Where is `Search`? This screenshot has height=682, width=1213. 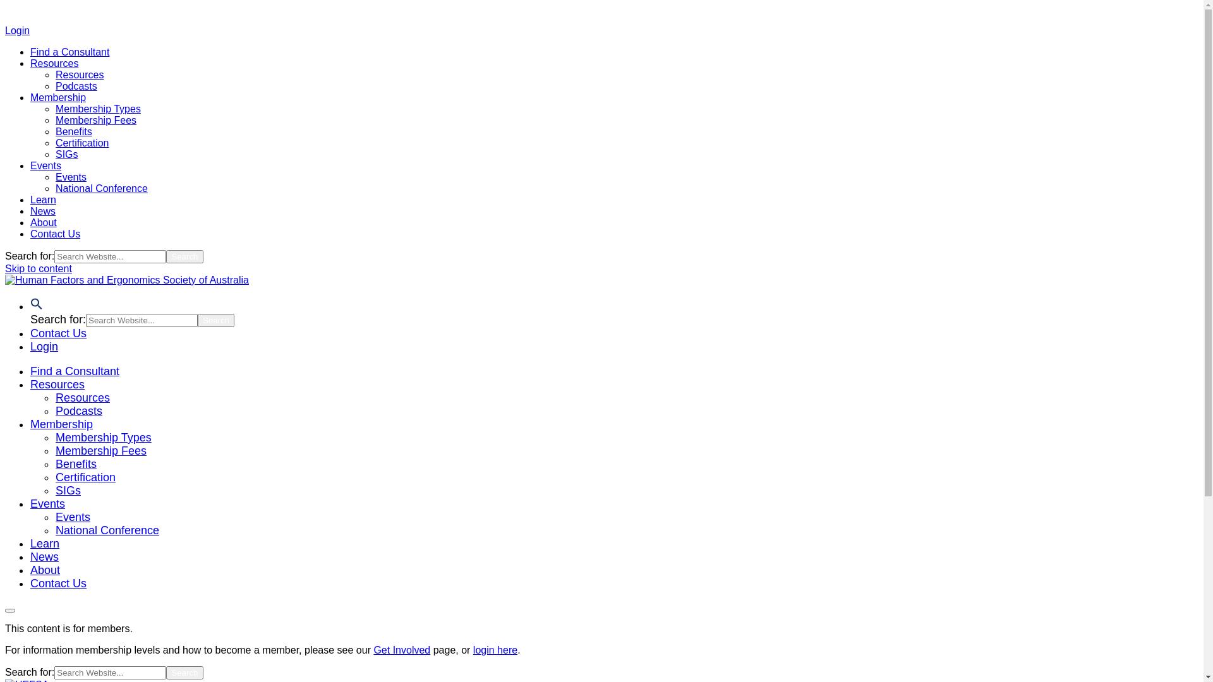
Search is located at coordinates (184, 673).